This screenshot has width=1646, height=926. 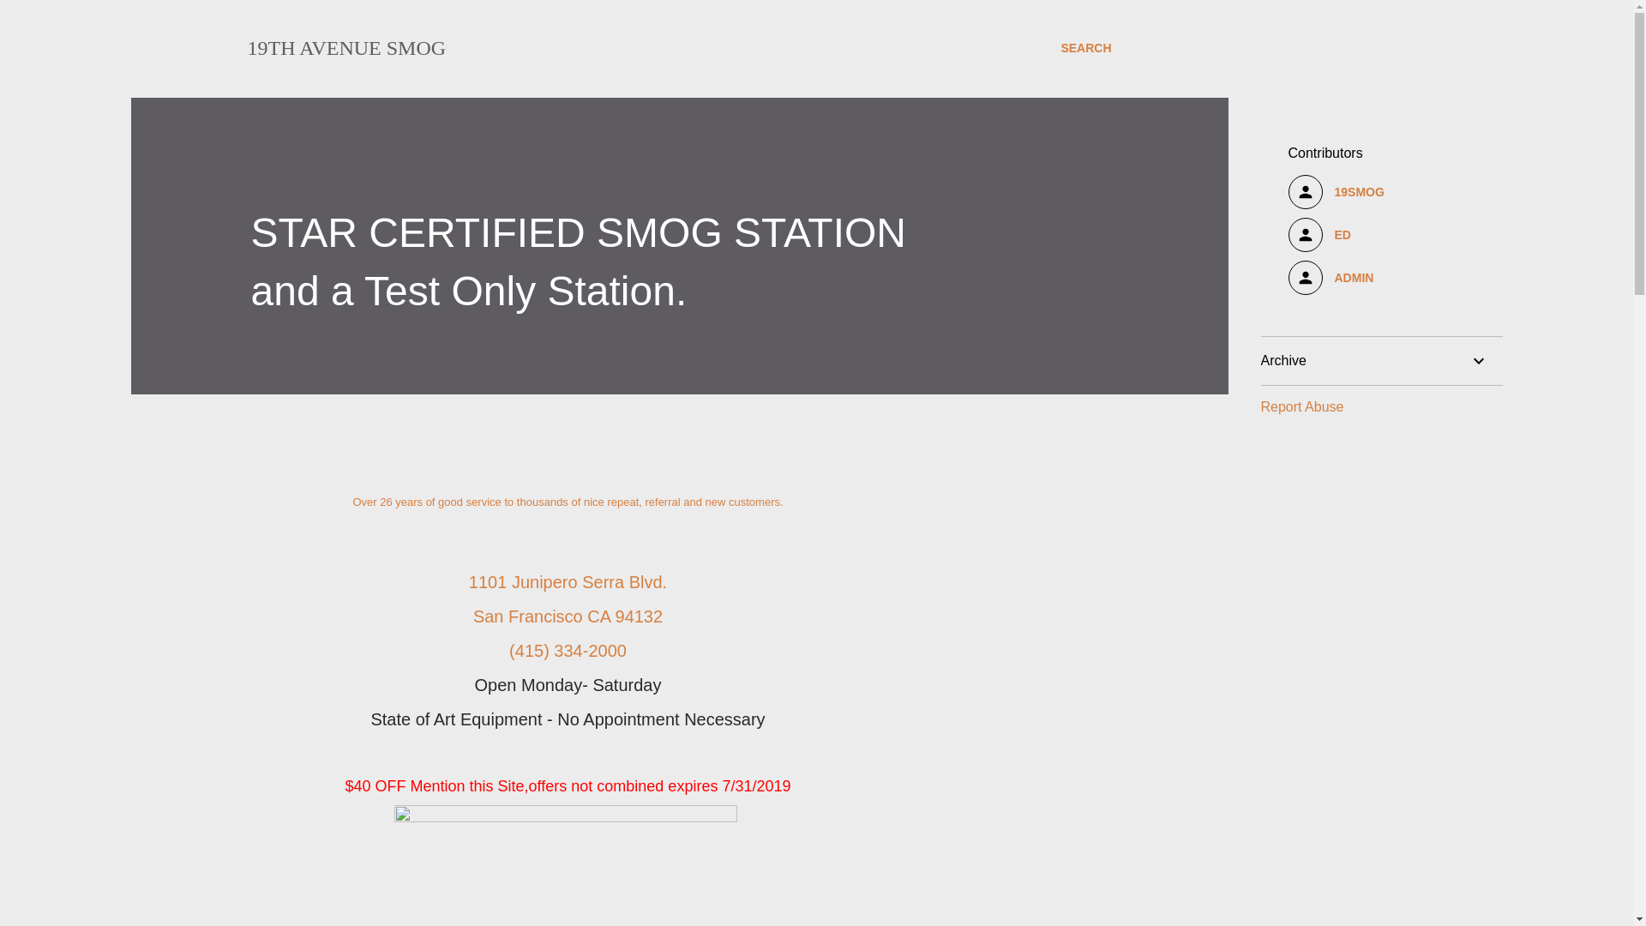 I want to click on (415) 334-2000, so click(x=568, y=650).